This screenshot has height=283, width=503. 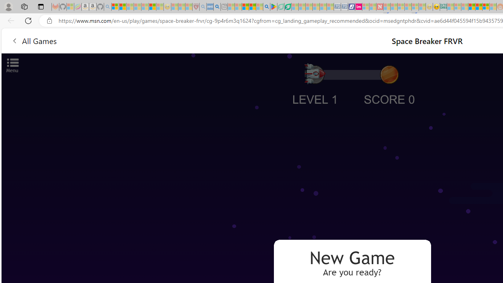 I want to click on Microsoft Word - consumer-privacy address update 2.2021, so click(x=288, y=7).